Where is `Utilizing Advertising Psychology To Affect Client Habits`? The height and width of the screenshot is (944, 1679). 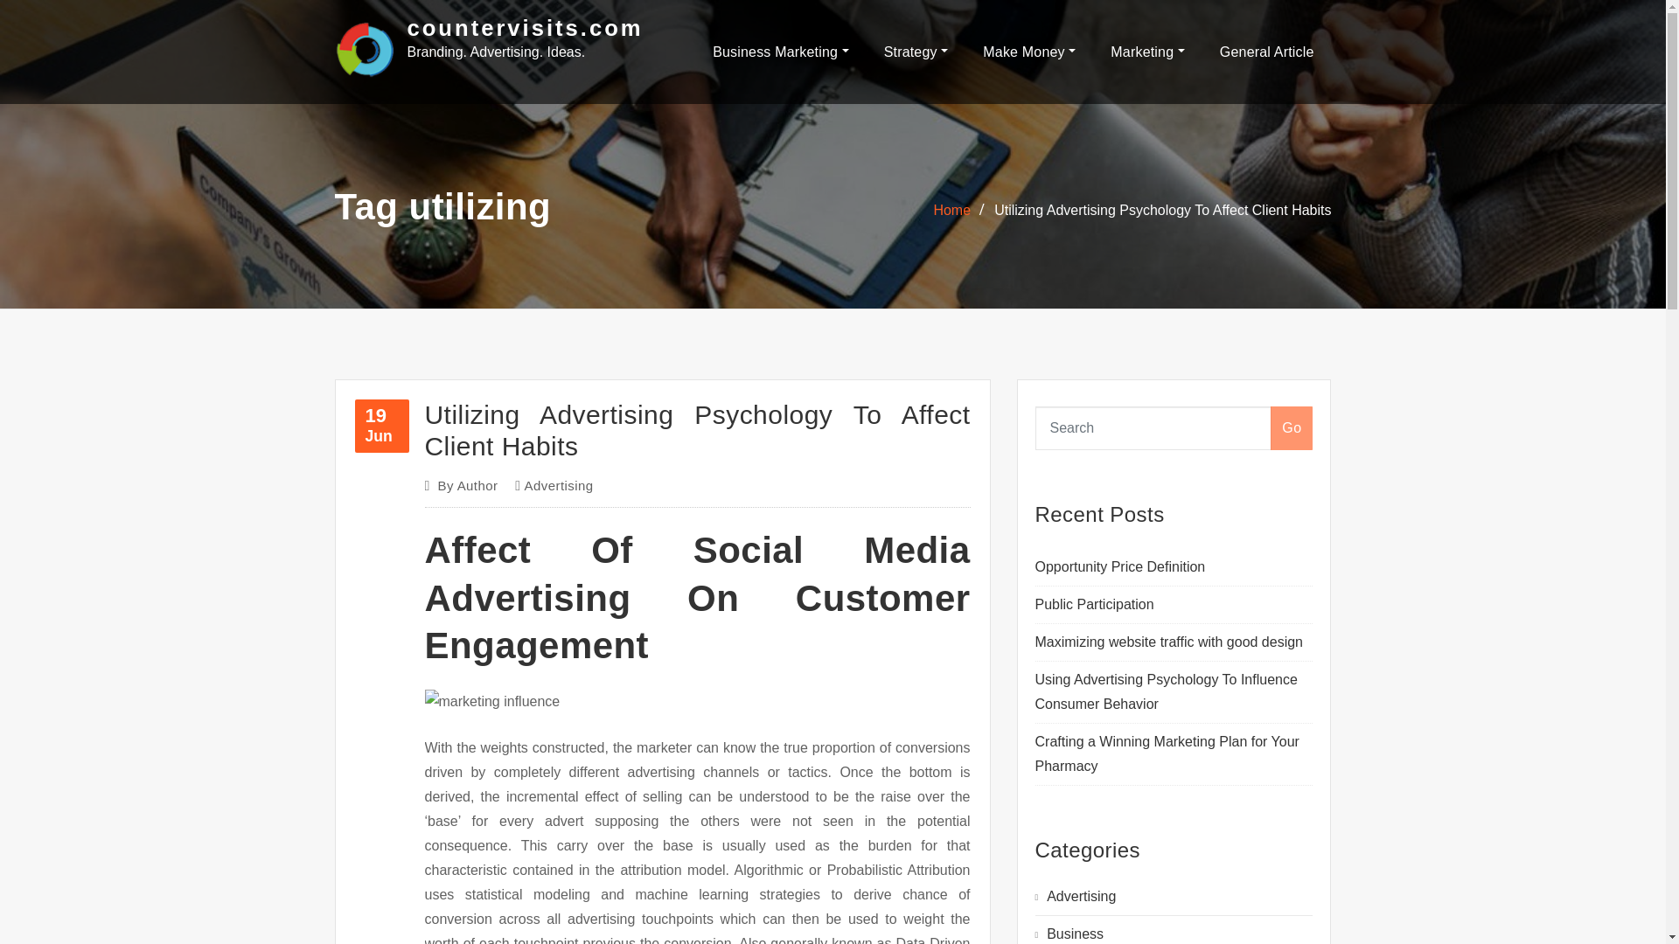 Utilizing Advertising Psychology To Affect Client Habits is located at coordinates (697, 430).